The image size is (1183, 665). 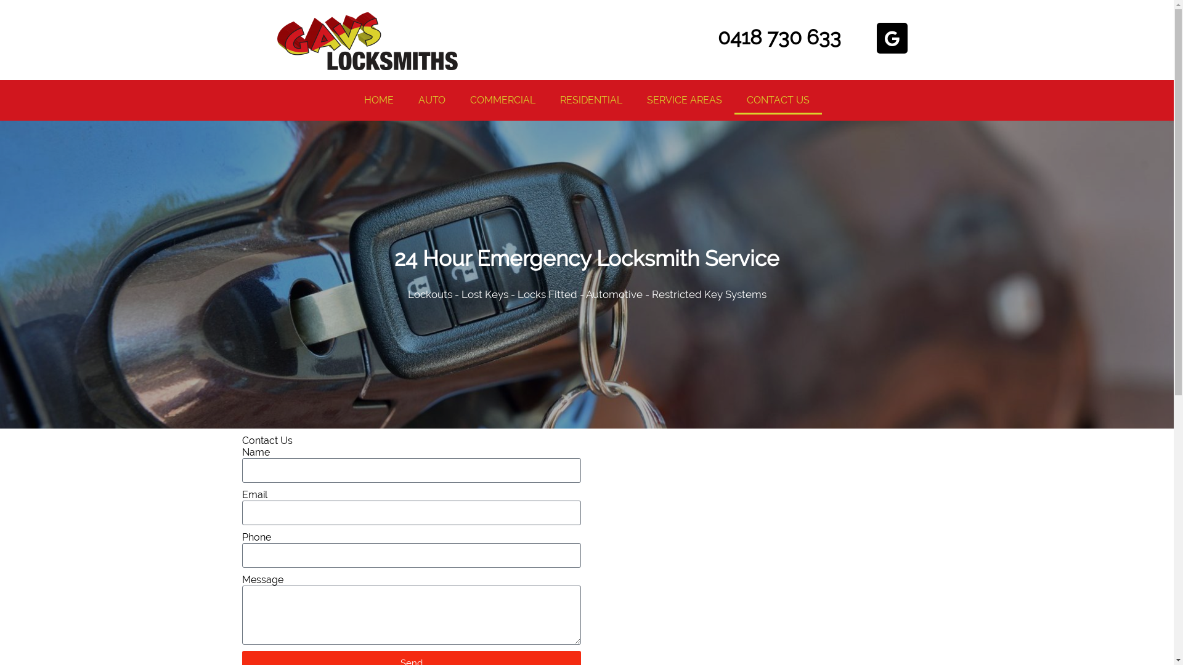 What do you see at coordinates (503, 100) in the screenshot?
I see `COMMERCIAL` at bounding box center [503, 100].